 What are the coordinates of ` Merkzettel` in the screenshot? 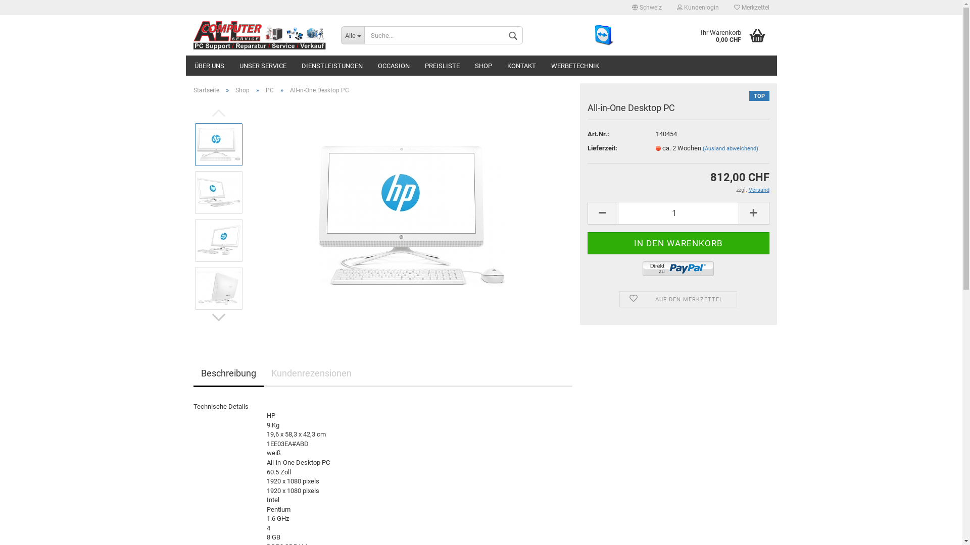 It's located at (752, 8).